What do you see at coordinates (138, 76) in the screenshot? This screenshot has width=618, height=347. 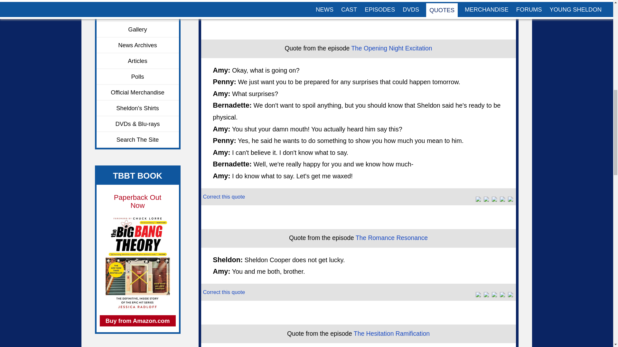 I see `Polls` at bounding box center [138, 76].